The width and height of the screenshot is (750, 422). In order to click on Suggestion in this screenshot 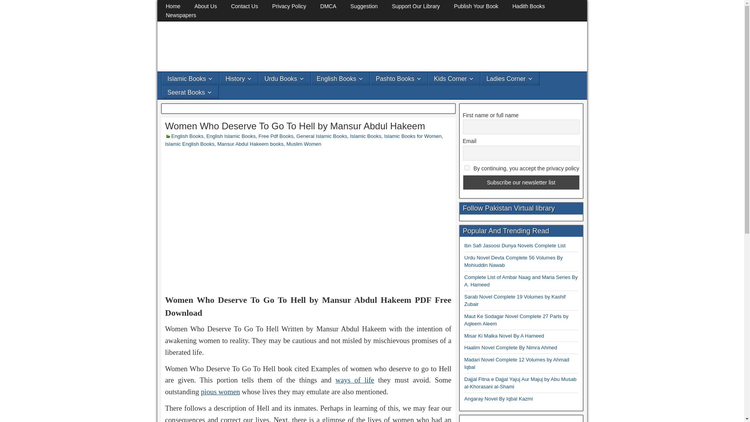, I will do `click(364, 6)`.